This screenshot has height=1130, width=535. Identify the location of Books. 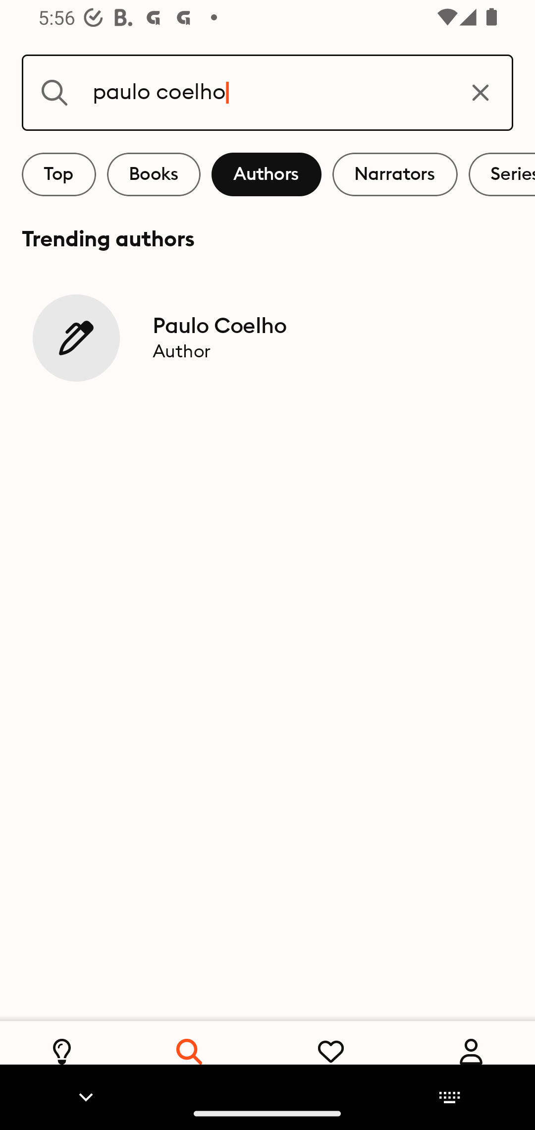
(154, 174).